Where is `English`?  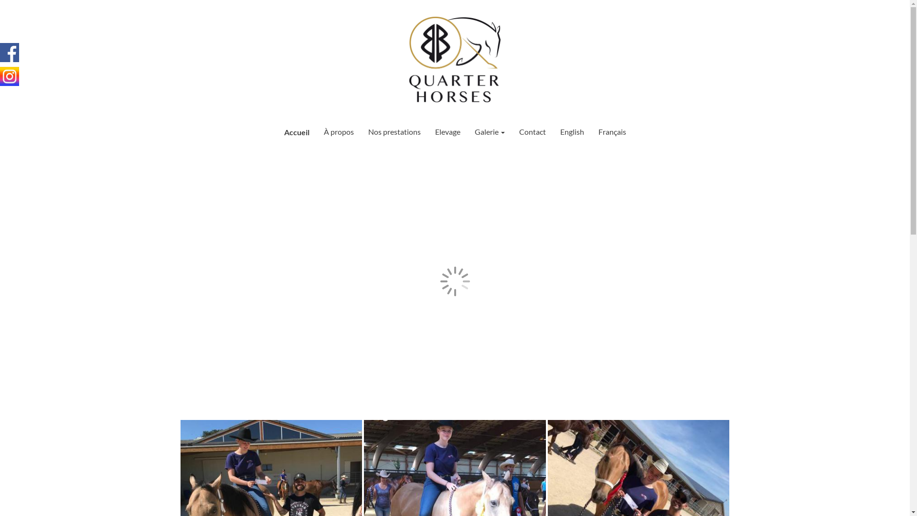
English is located at coordinates (572, 132).